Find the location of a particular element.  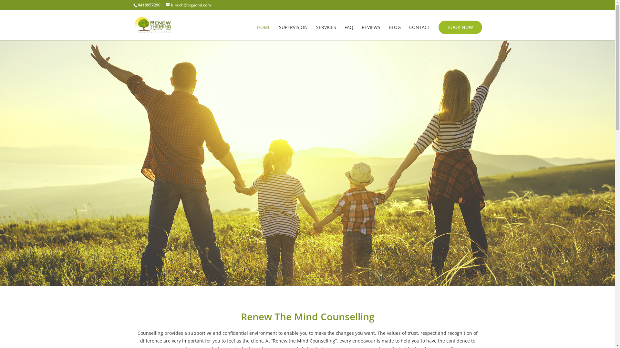

SUPERVISION is located at coordinates (293, 33).